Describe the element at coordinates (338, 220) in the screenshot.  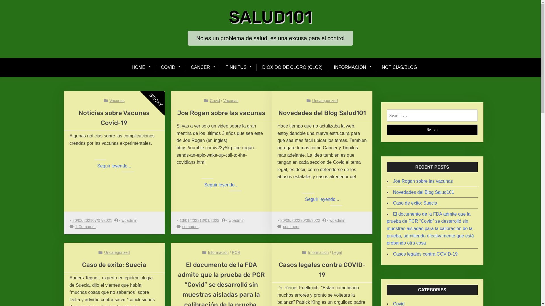
I see `wpadmin` at that location.